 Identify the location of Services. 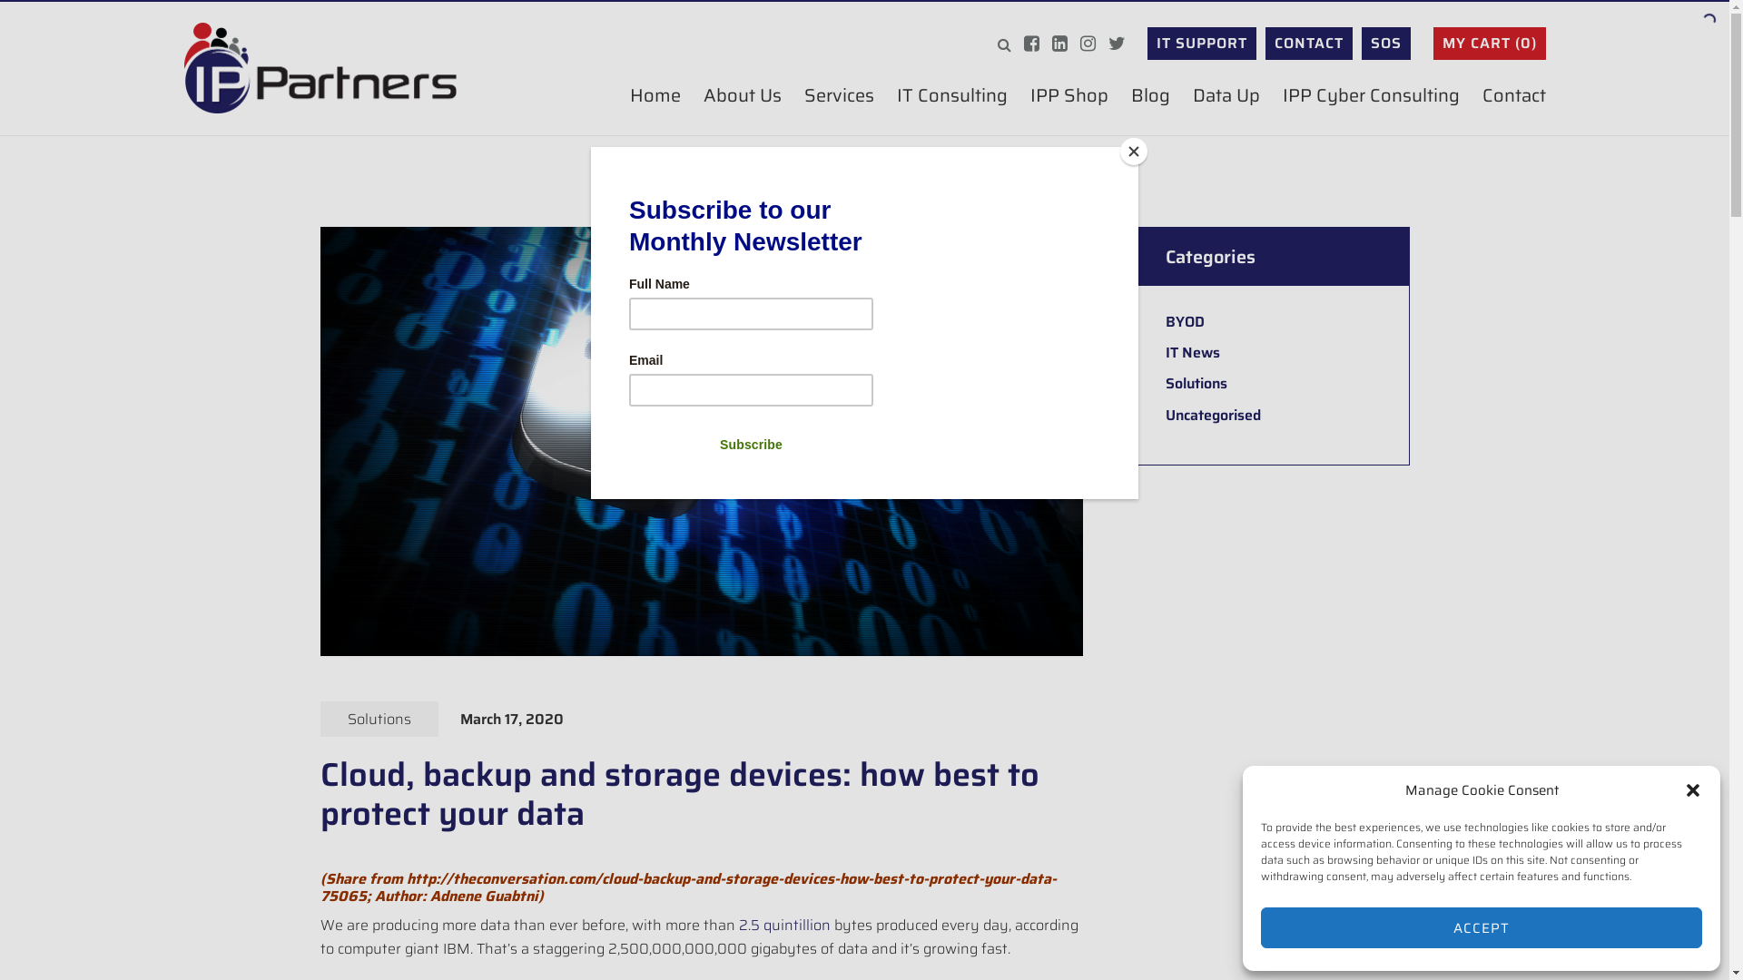
(839, 95).